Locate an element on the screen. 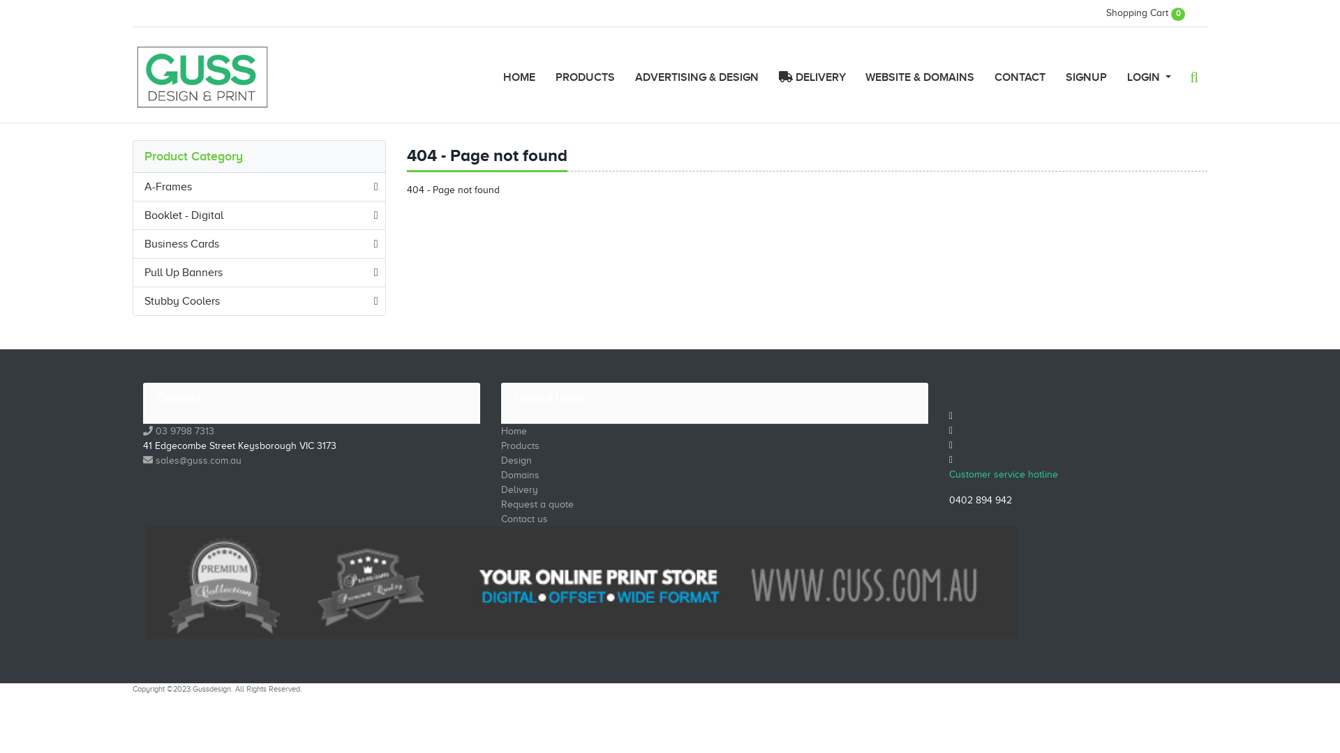 The width and height of the screenshot is (1340, 753). DELIVERY is located at coordinates (812, 77).